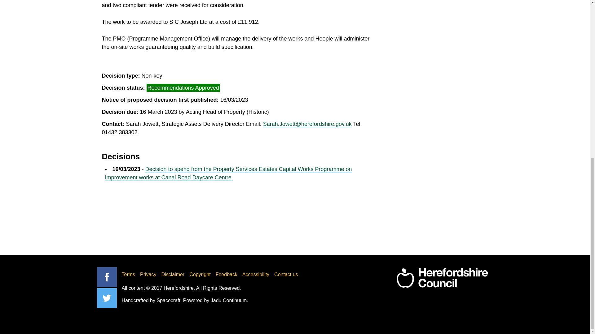 The height and width of the screenshot is (334, 595). I want to click on Follow us on Twitter, so click(107, 298).